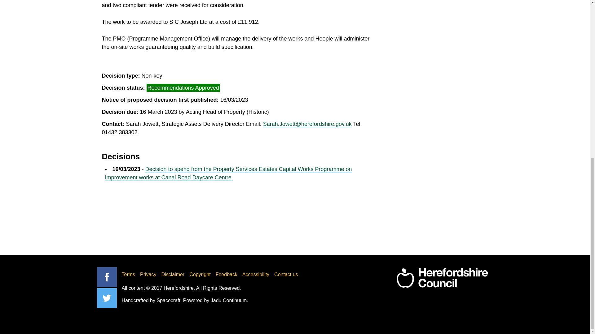 The height and width of the screenshot is (334, 595). I want to click on Follow us on Twitter, so click(107, 298).